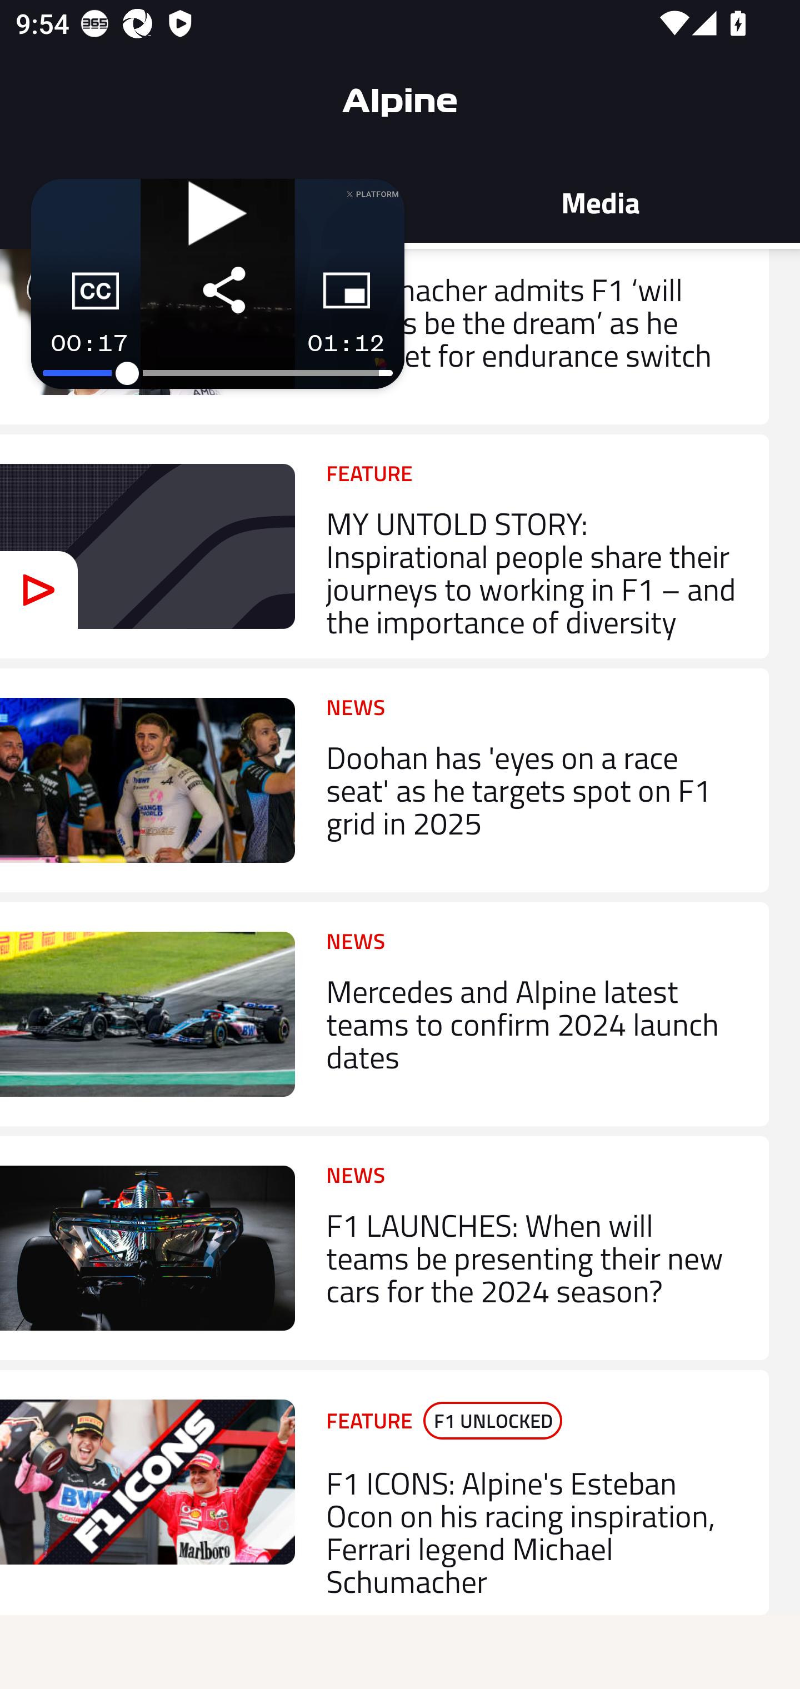 The height and width of the screenshot is (1689, 800). I want to click on Video - Icon, so click(39, 589).